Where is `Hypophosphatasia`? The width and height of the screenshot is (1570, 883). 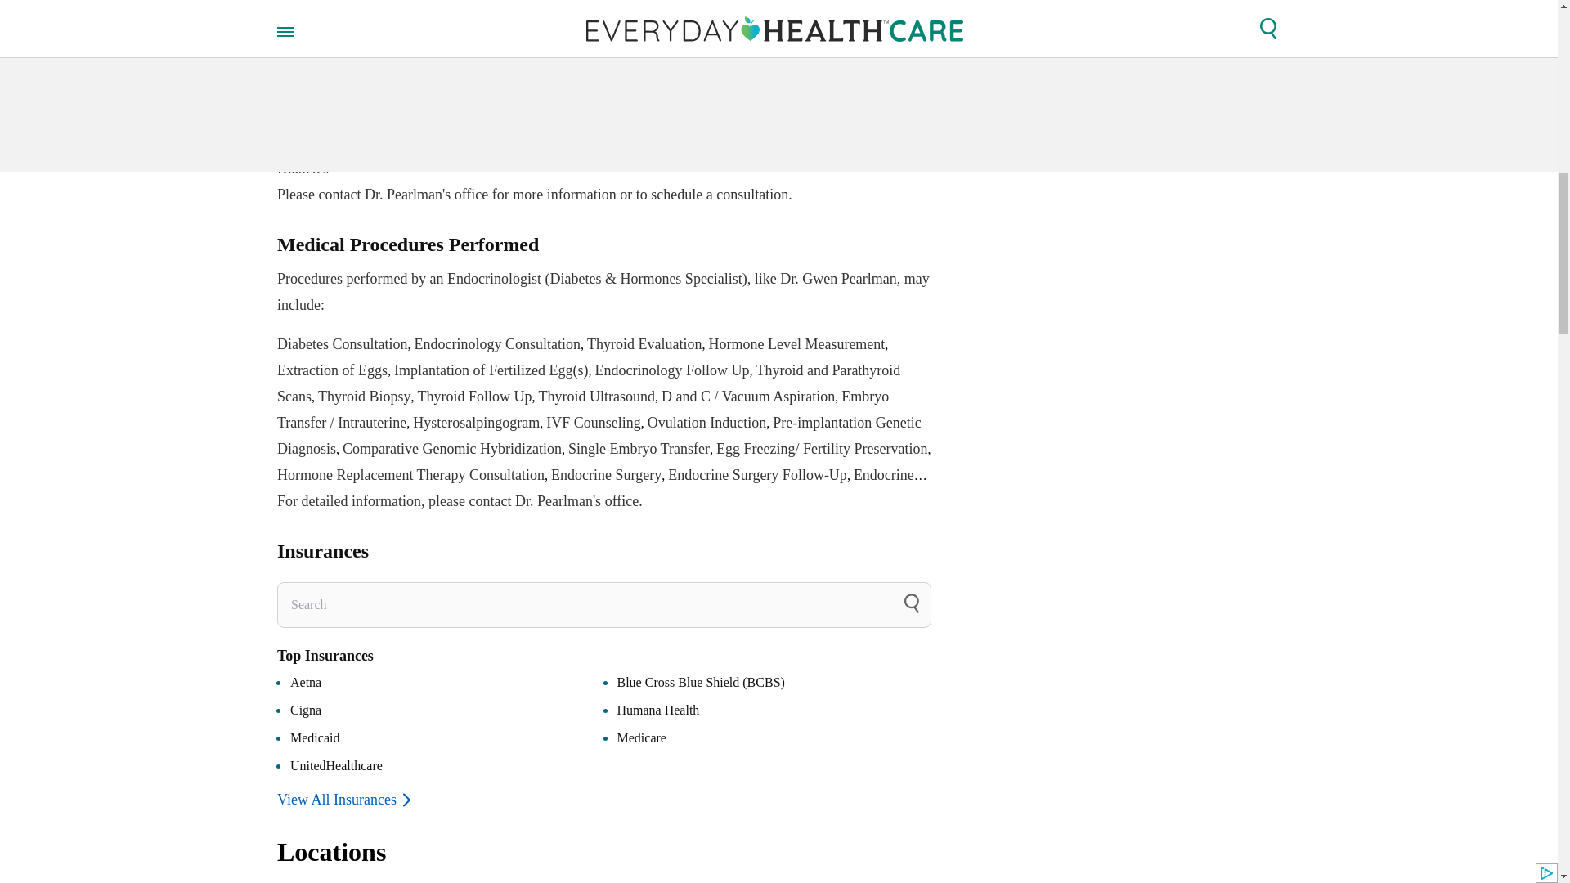 Hypophosphatasia is located at coordinates (332, 142).